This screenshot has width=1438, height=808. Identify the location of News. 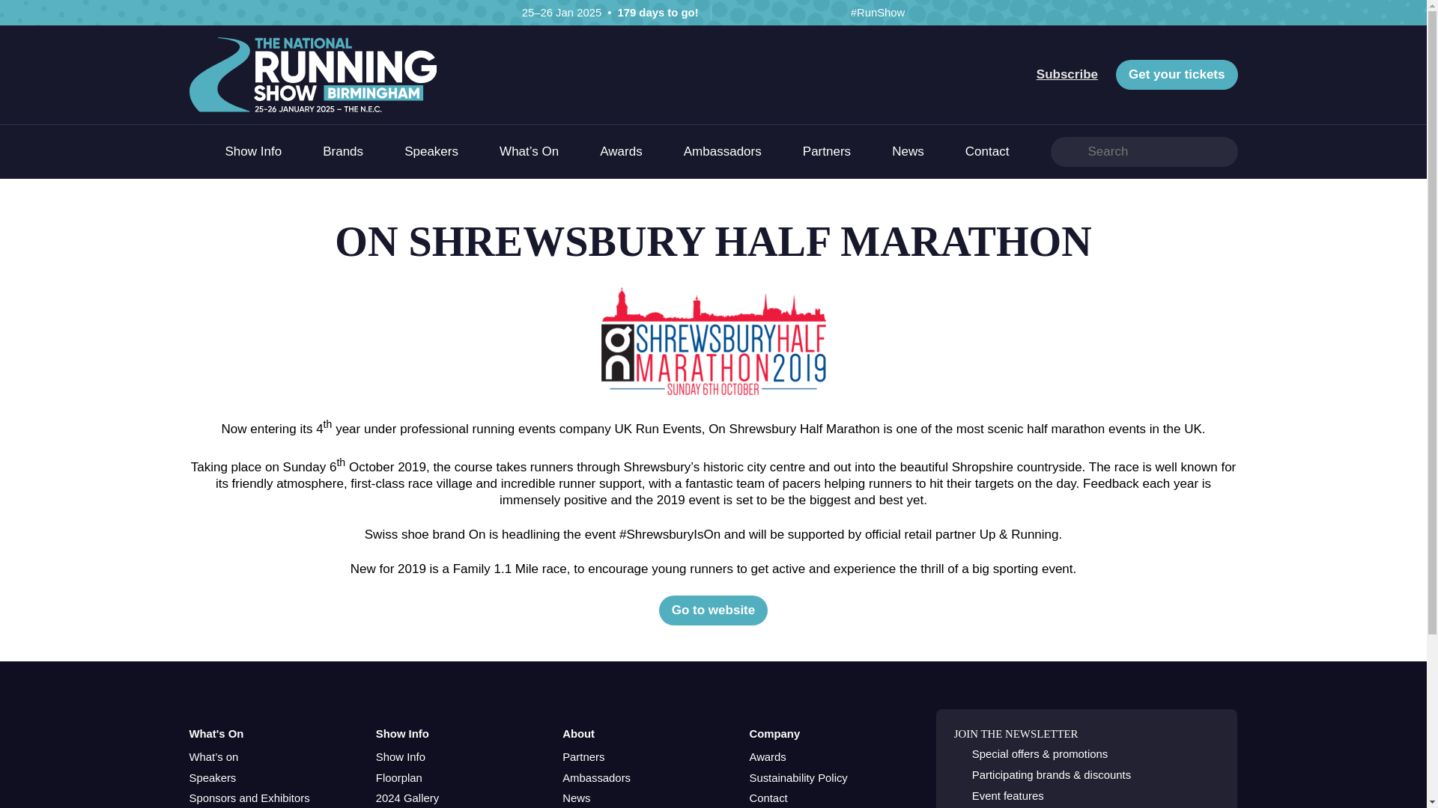
(575, 798).